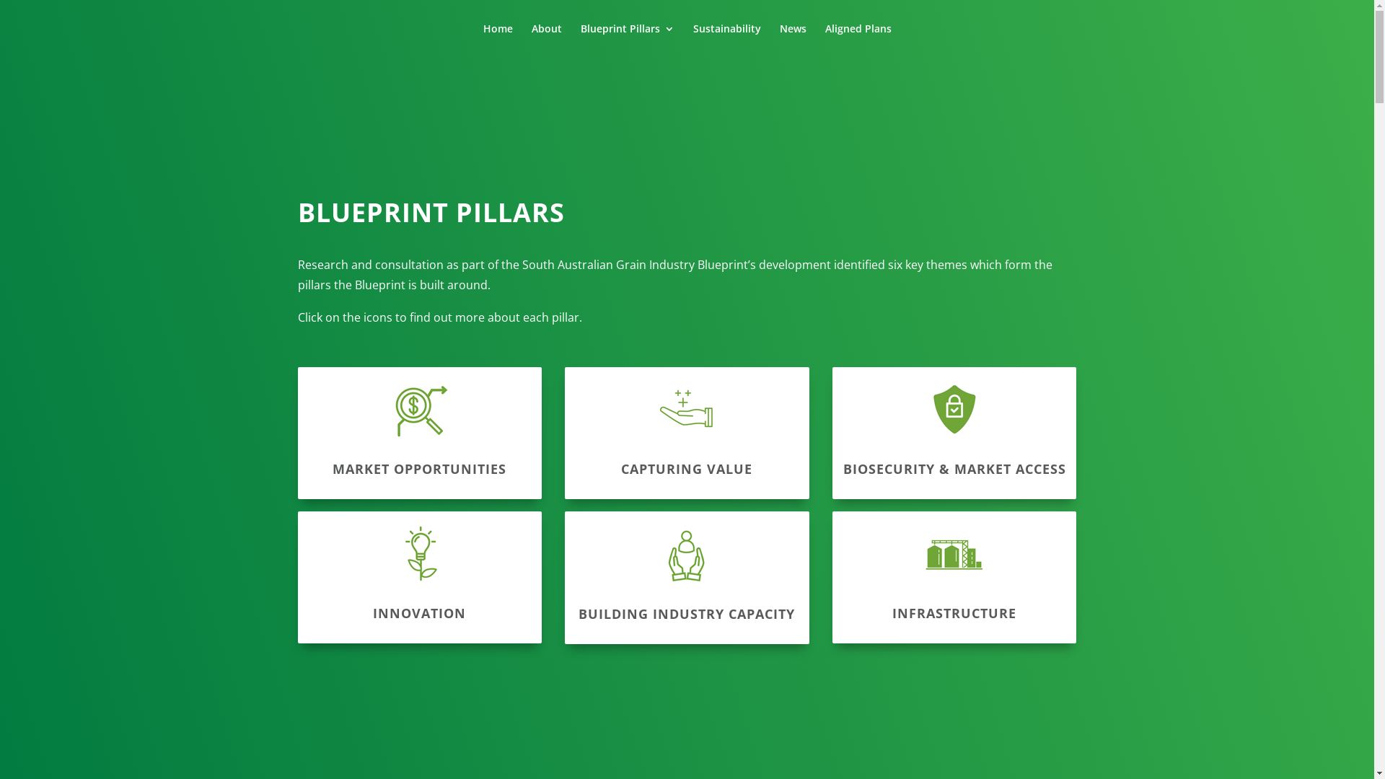 The image size is (1385, 779). What do you see at coordinates (498, 40) in the screenshot?
I see `Home` at bounding box center [498, 40].